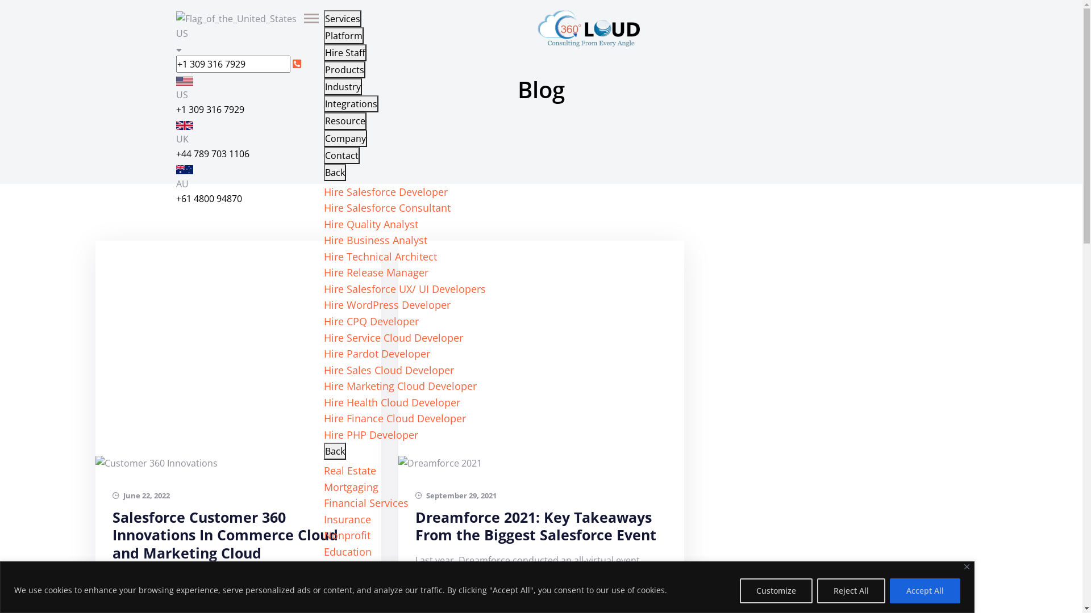 This screenshot has height=613, width=1091. I want to click on Hire Health Cloud Developer, so click(392, 402).